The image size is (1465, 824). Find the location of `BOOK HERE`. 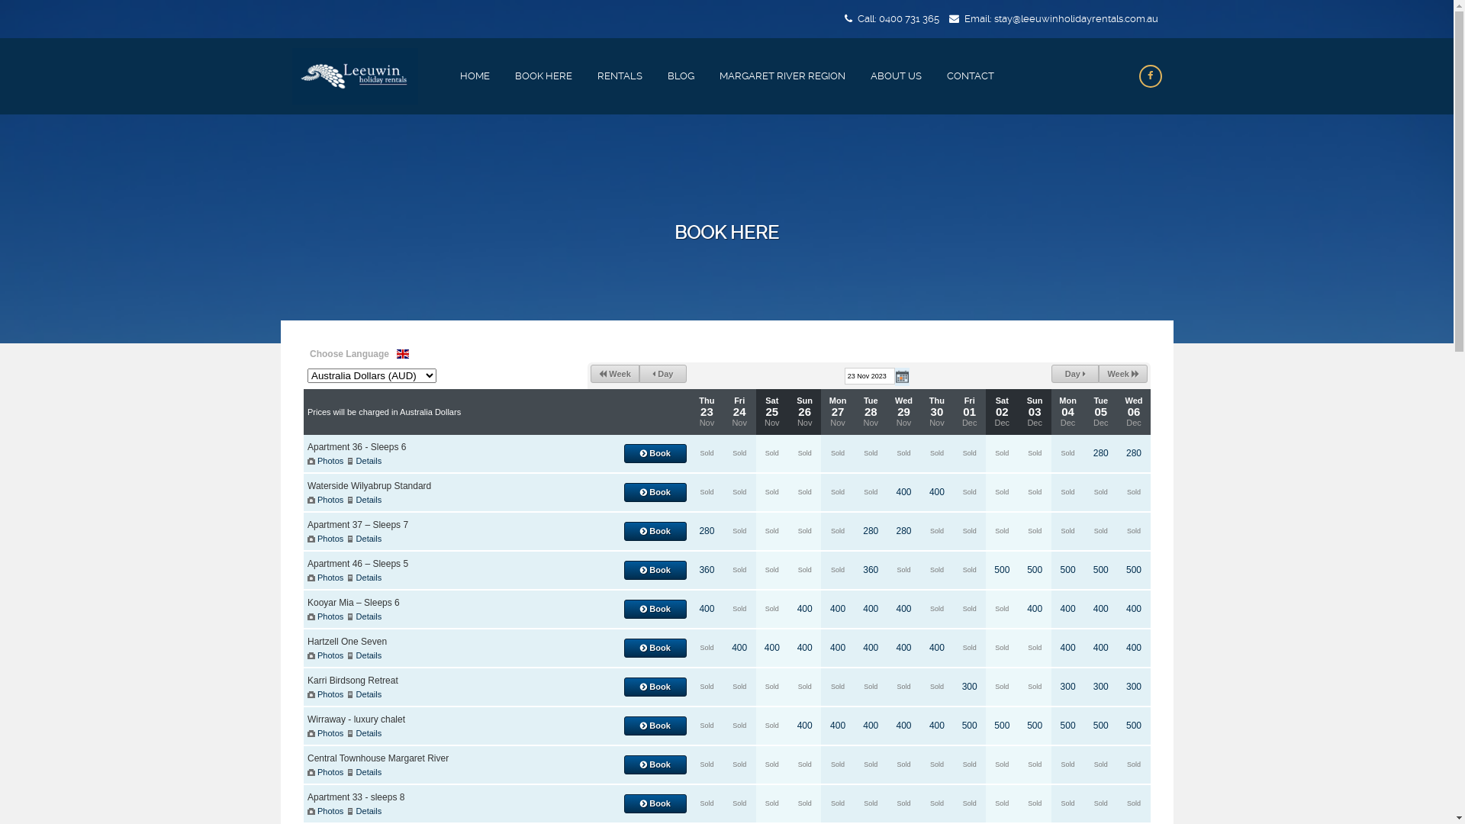

BOOK HERE is located at coordinates (543, 76).